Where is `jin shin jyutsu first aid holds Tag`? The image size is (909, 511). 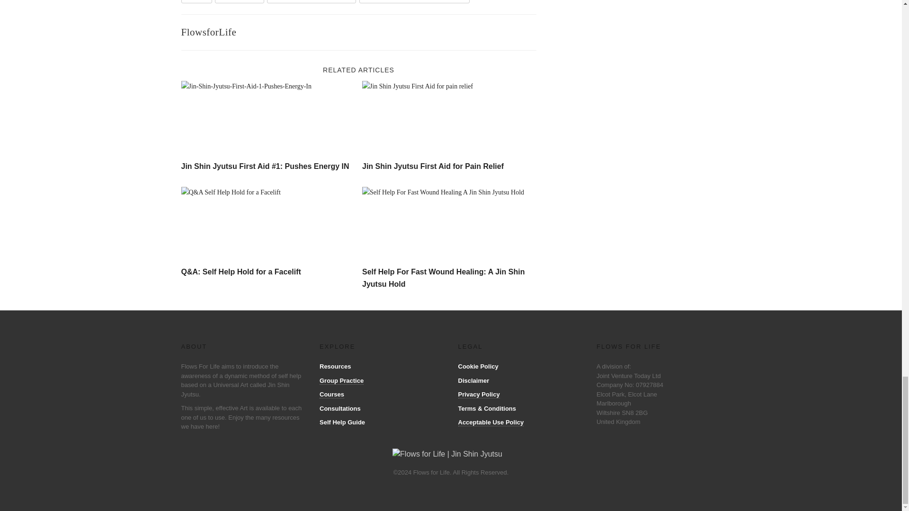 jin shin jyutsu first aid holds Tag is located at coordinates (414, 1).